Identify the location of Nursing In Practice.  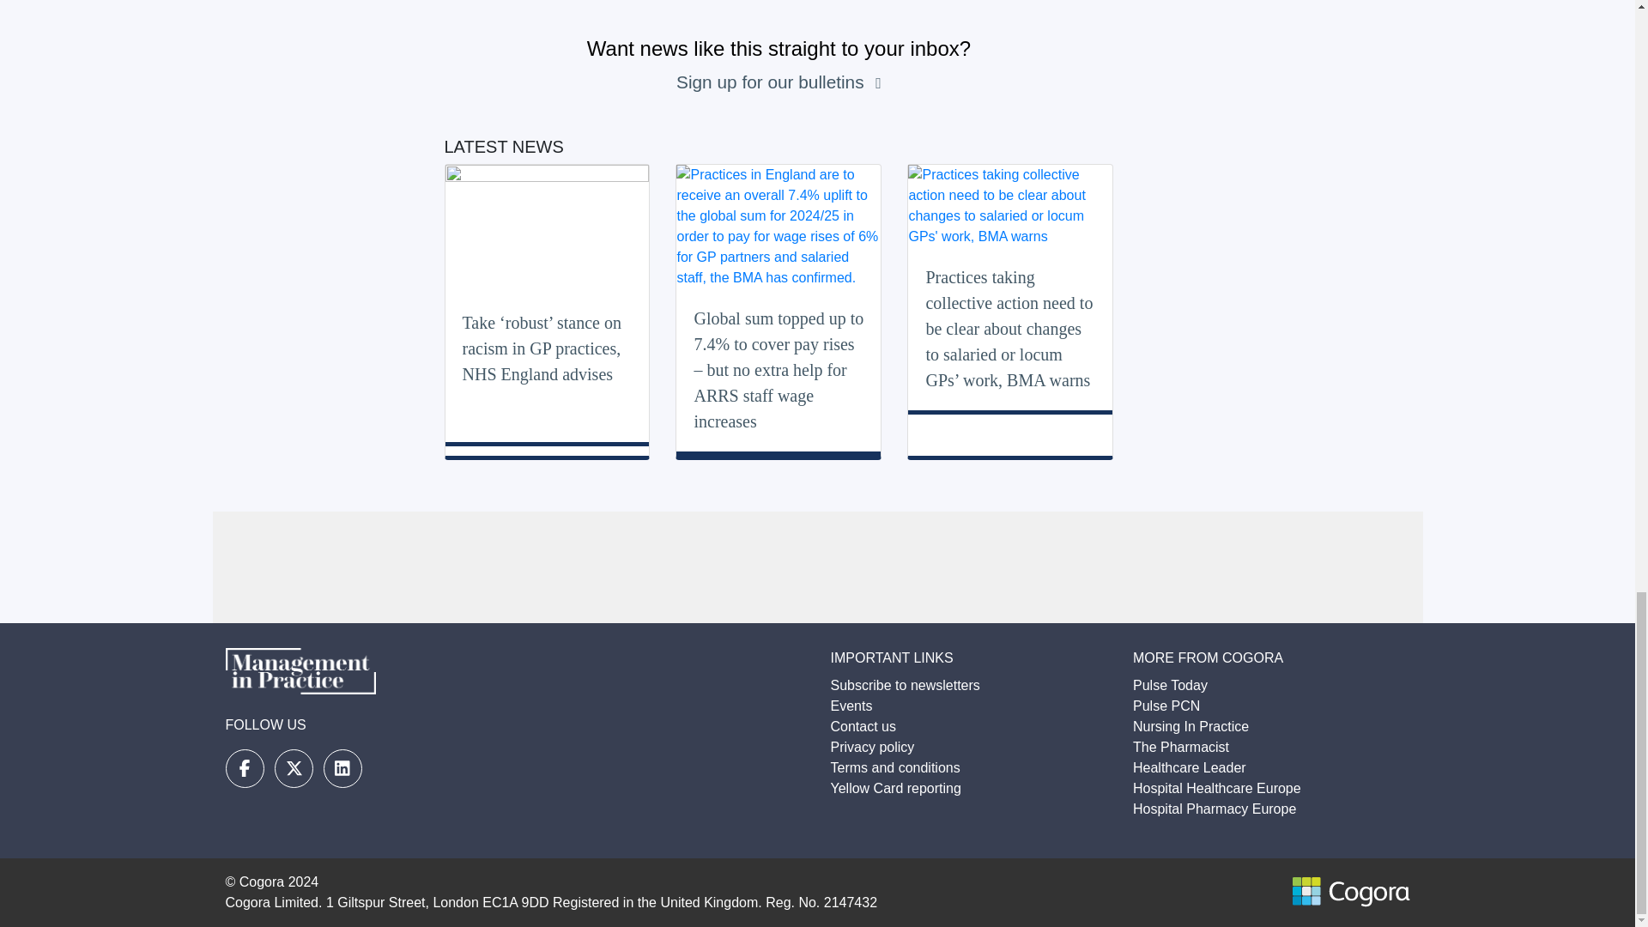
(1191, 726).